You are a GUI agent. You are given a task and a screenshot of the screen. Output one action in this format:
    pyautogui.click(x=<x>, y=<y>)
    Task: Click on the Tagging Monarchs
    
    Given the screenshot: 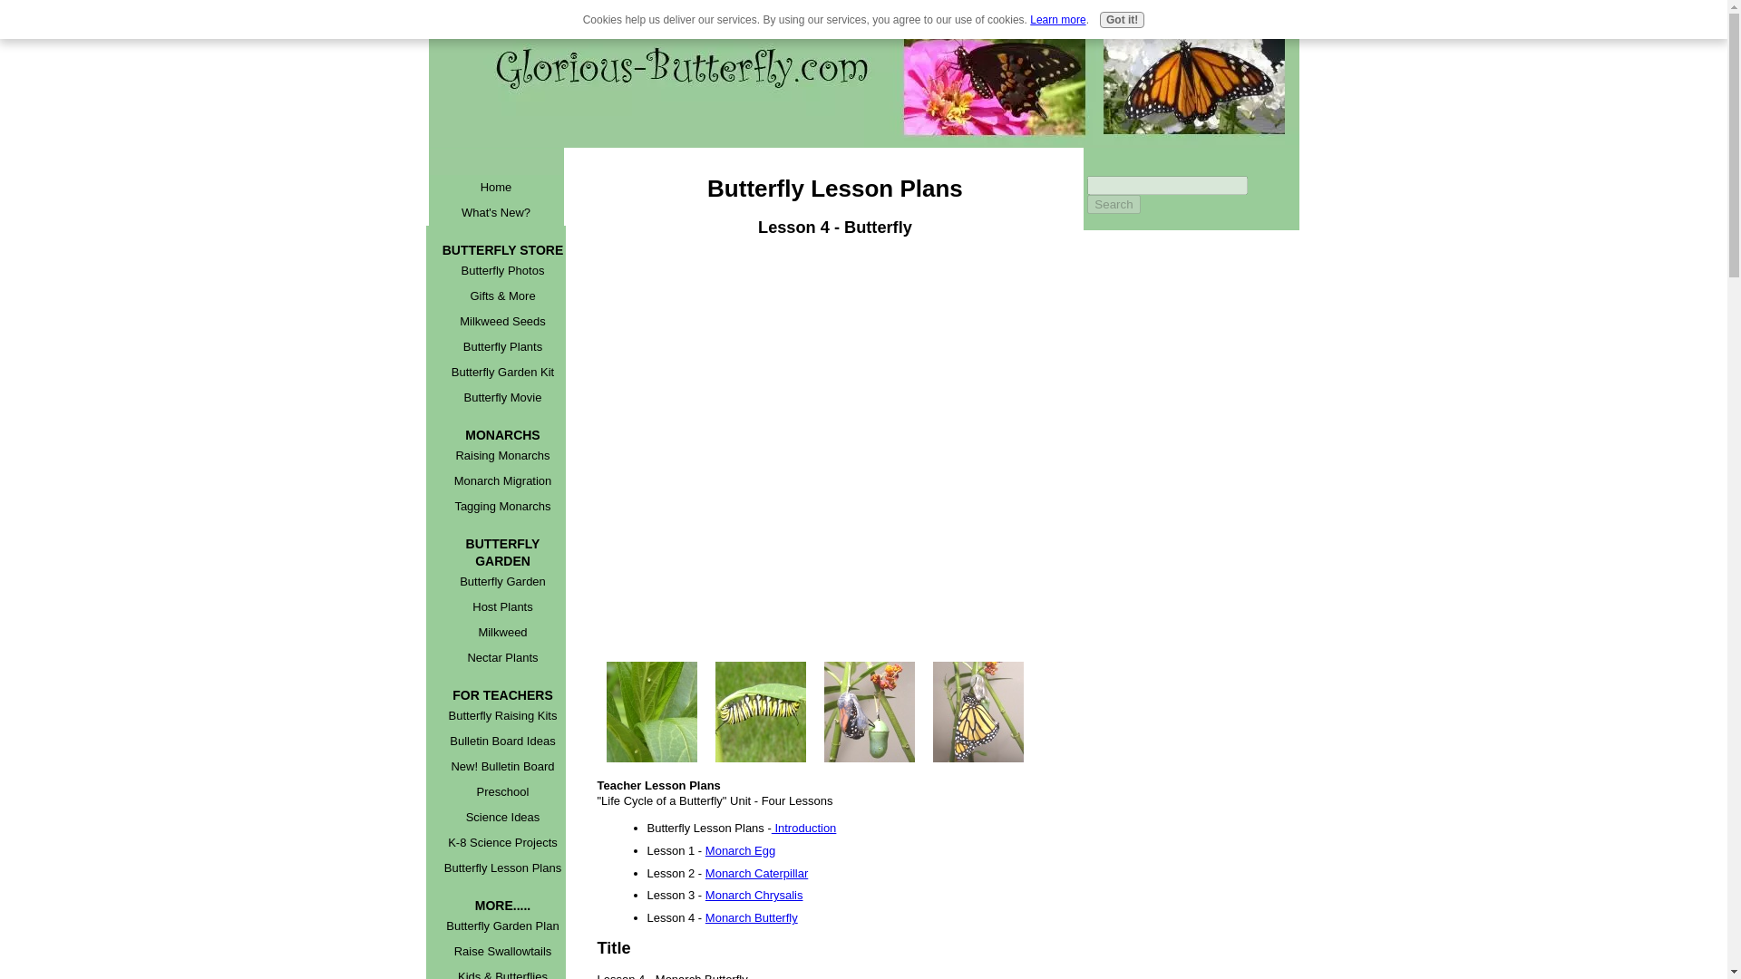 What is the action you would take?
    pyautogui.click(x=502, y=507)
    